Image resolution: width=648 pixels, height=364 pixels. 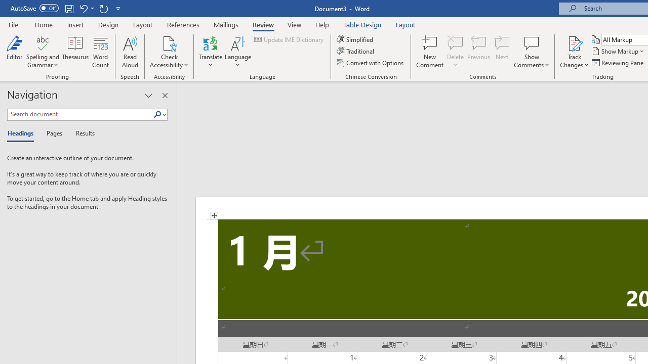 What do you see at coordinates (532, 42) in the screenshot?
I see `Show Comments` at bounding box center [532, 42].